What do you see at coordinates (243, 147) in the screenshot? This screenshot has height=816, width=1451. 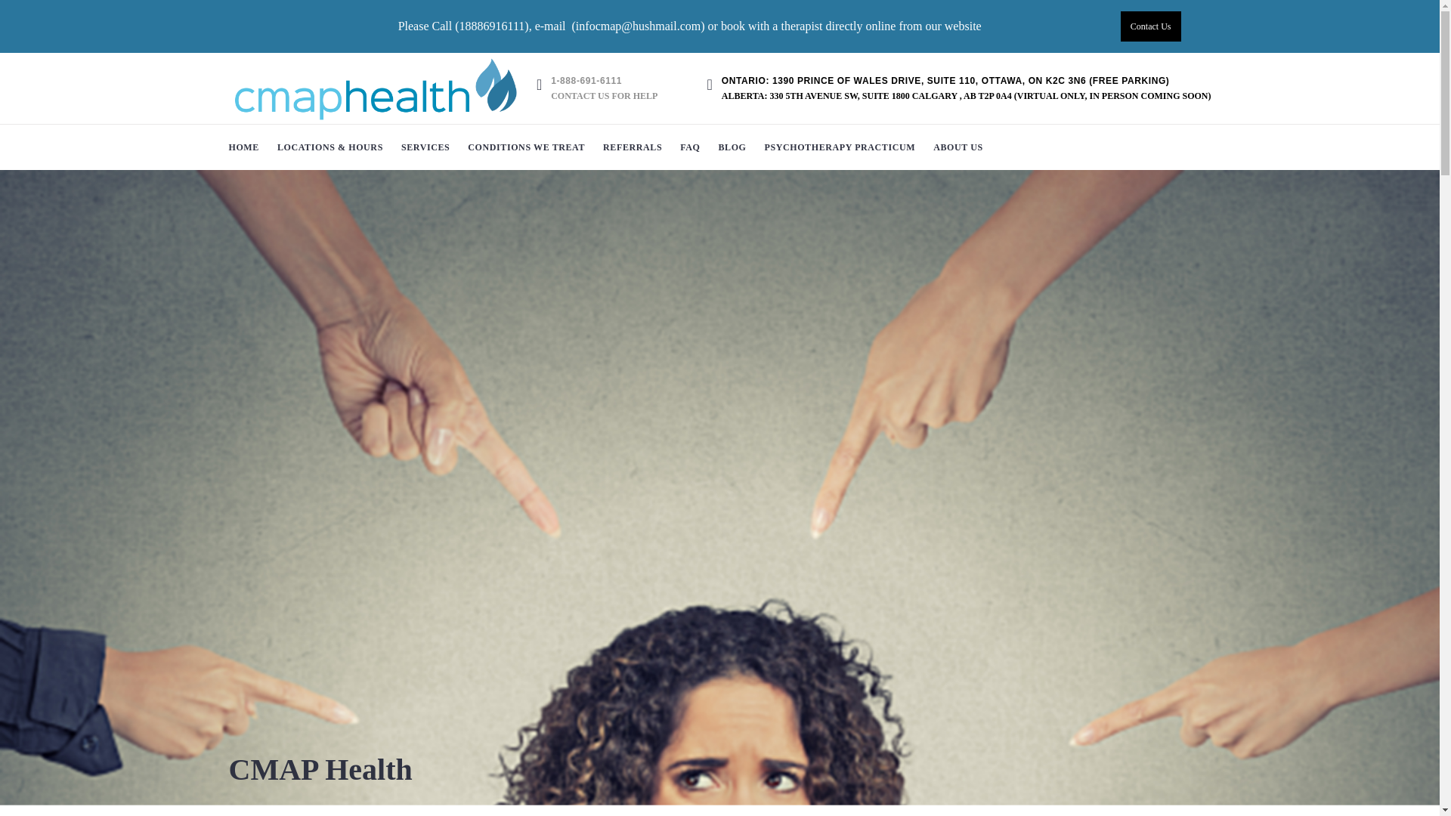 I see `HOME` at bounding box center [243, 147].